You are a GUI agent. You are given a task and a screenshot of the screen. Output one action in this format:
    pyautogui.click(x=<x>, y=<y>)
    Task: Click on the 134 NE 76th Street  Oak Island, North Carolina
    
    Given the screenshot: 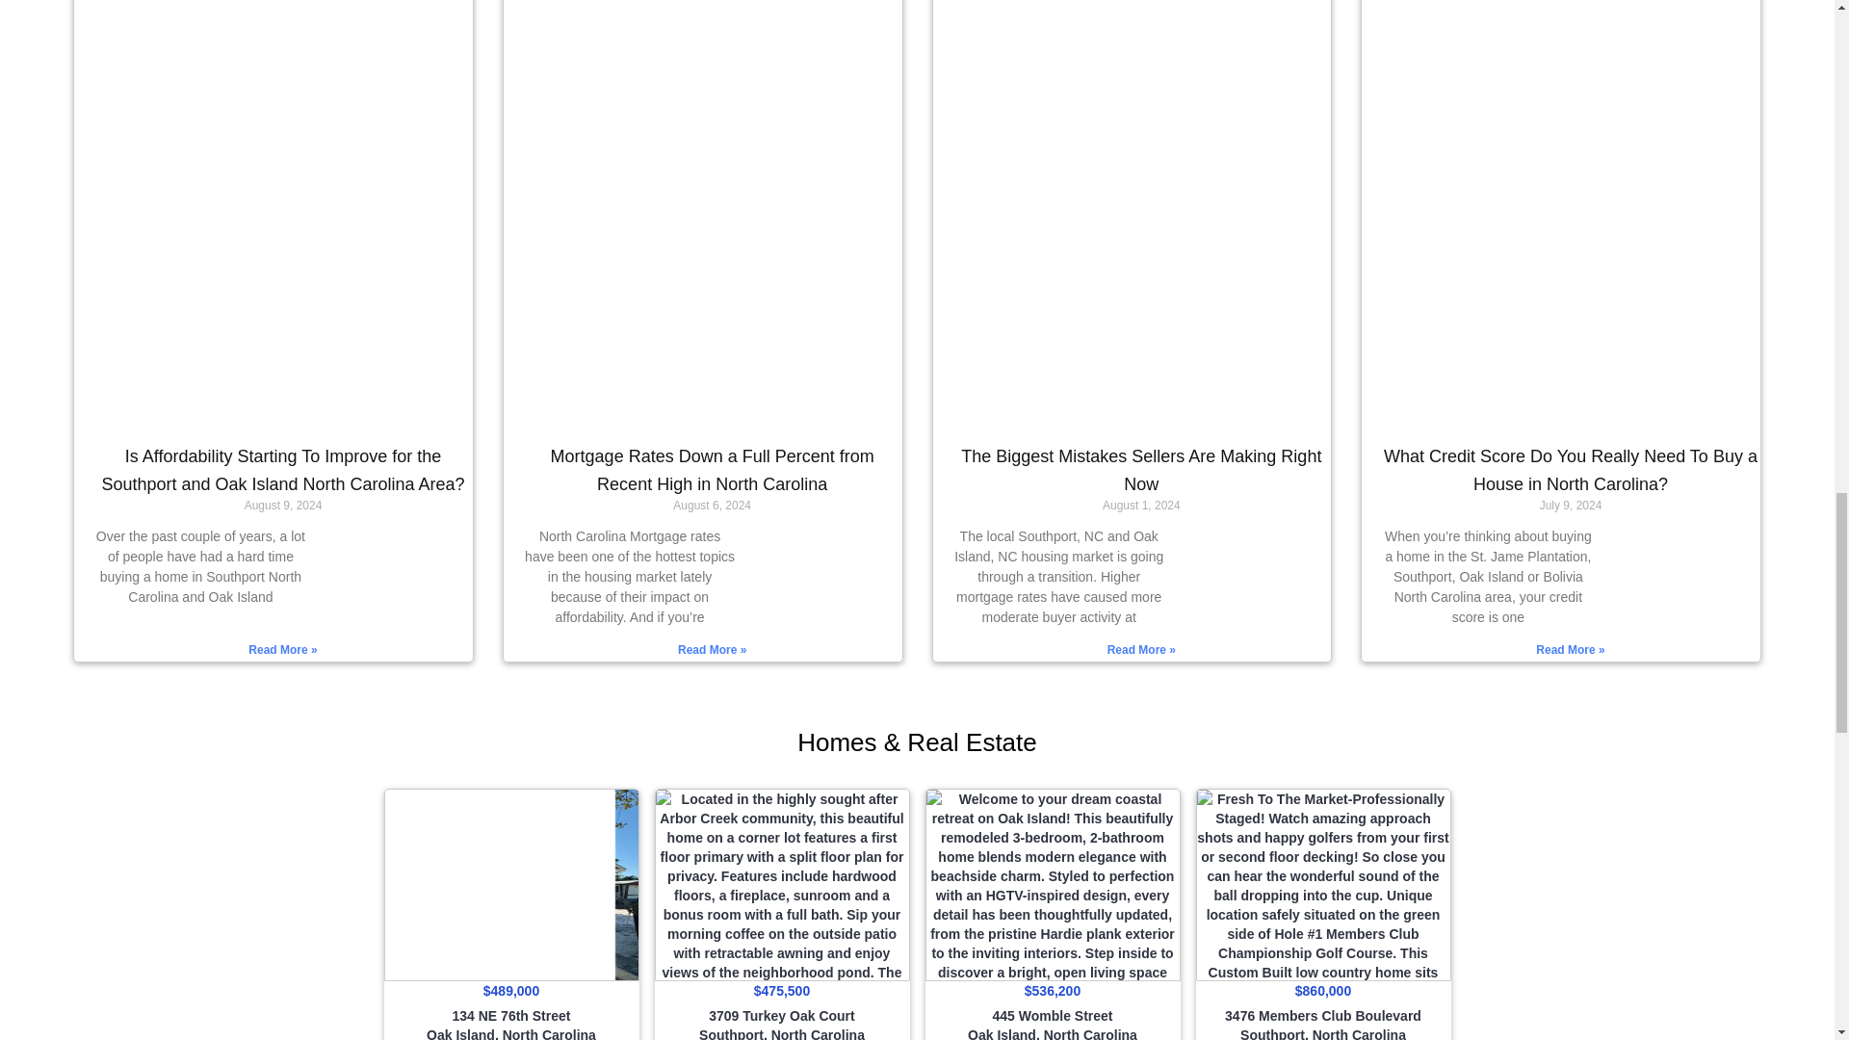 What is the action you would take?
    pyautogui.click(x=510, y=884)
    